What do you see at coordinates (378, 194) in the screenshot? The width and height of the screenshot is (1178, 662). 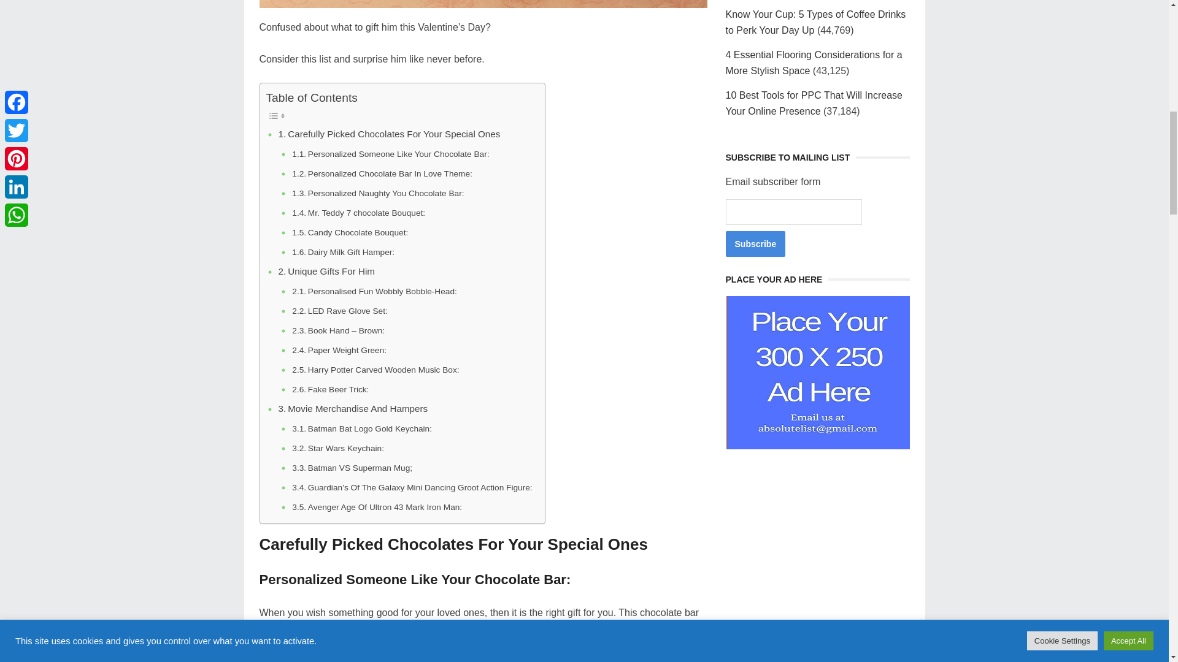 I see `Personalized Naughty You Chocolate Bar:` at bounding box center [378, 194].